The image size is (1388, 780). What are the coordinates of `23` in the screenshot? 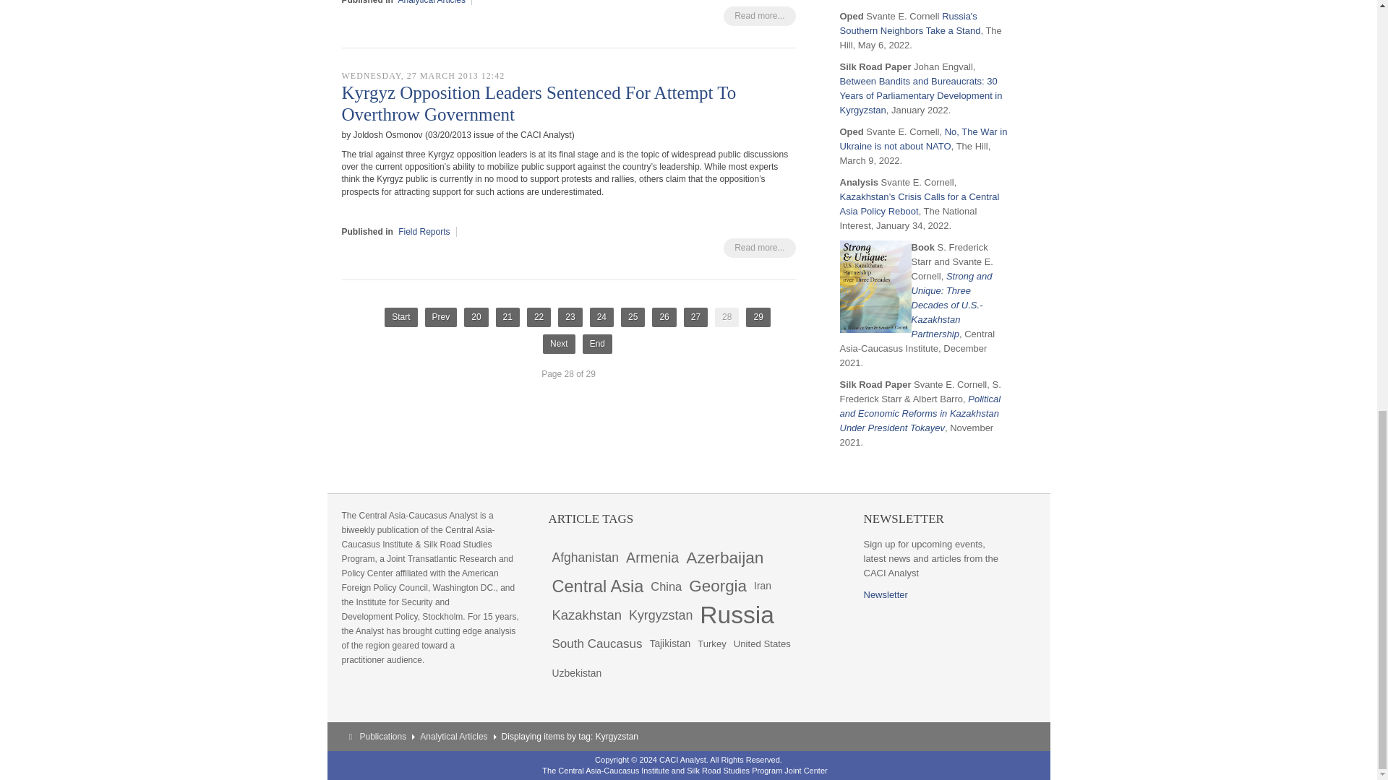 It's located at (570, 316).